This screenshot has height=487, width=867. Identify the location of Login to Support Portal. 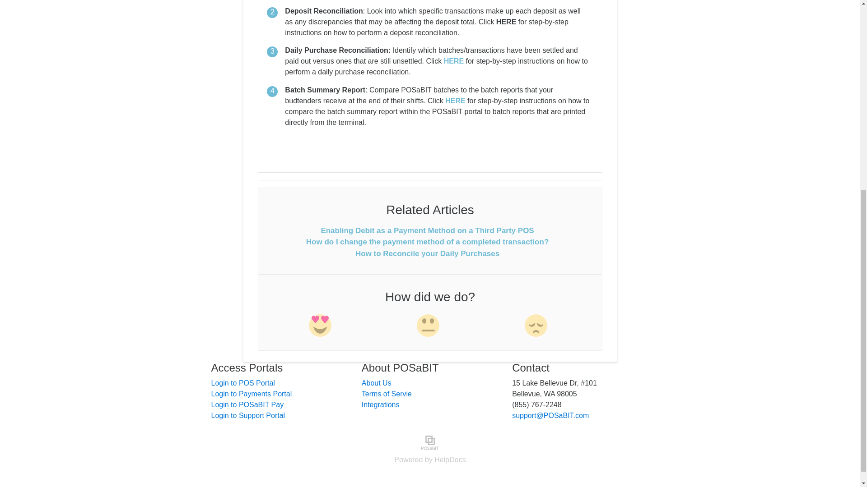
(248, 415).